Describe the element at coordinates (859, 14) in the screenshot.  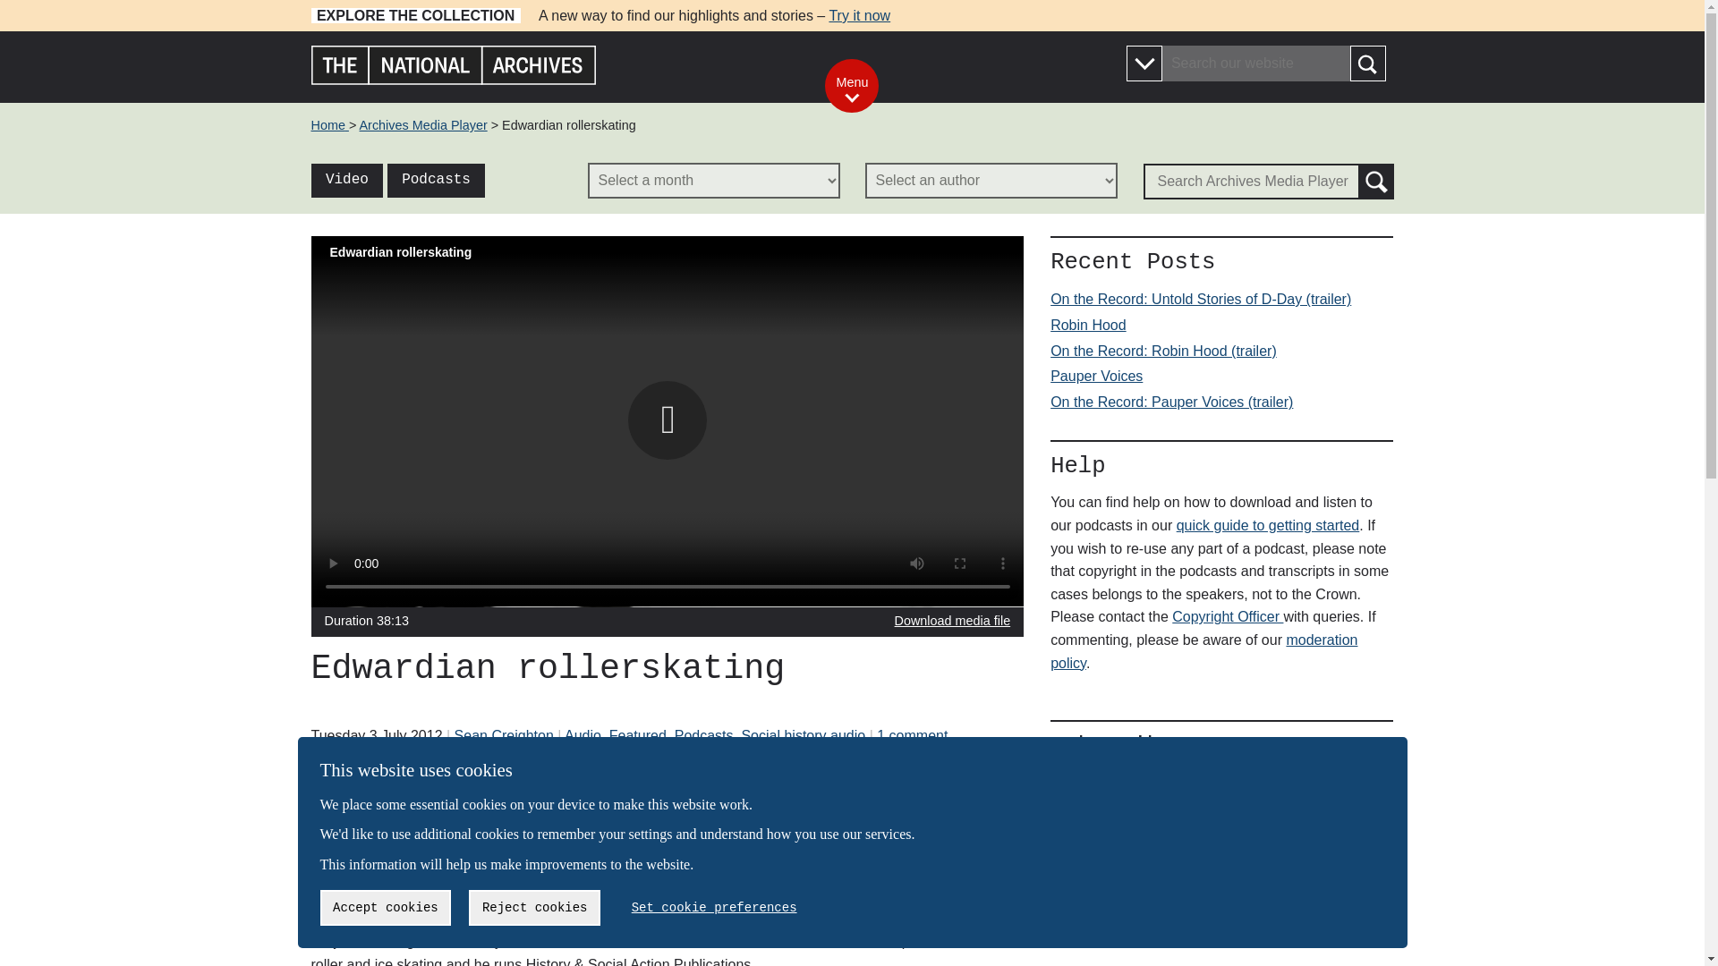
I see `Try it now` at that location.